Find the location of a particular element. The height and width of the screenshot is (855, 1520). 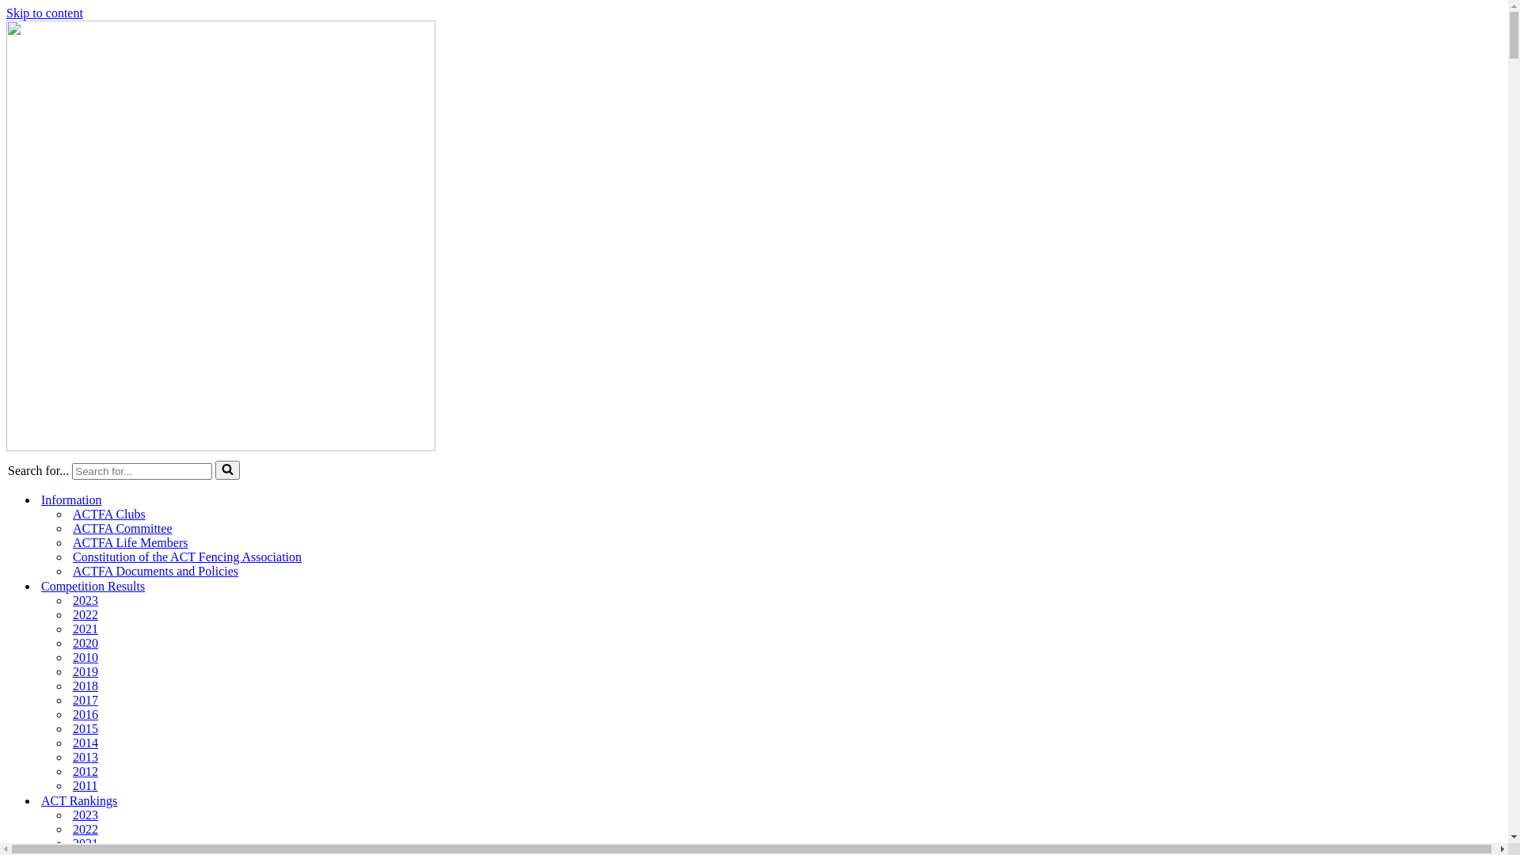

2016 is located at coordinates (85, 714).